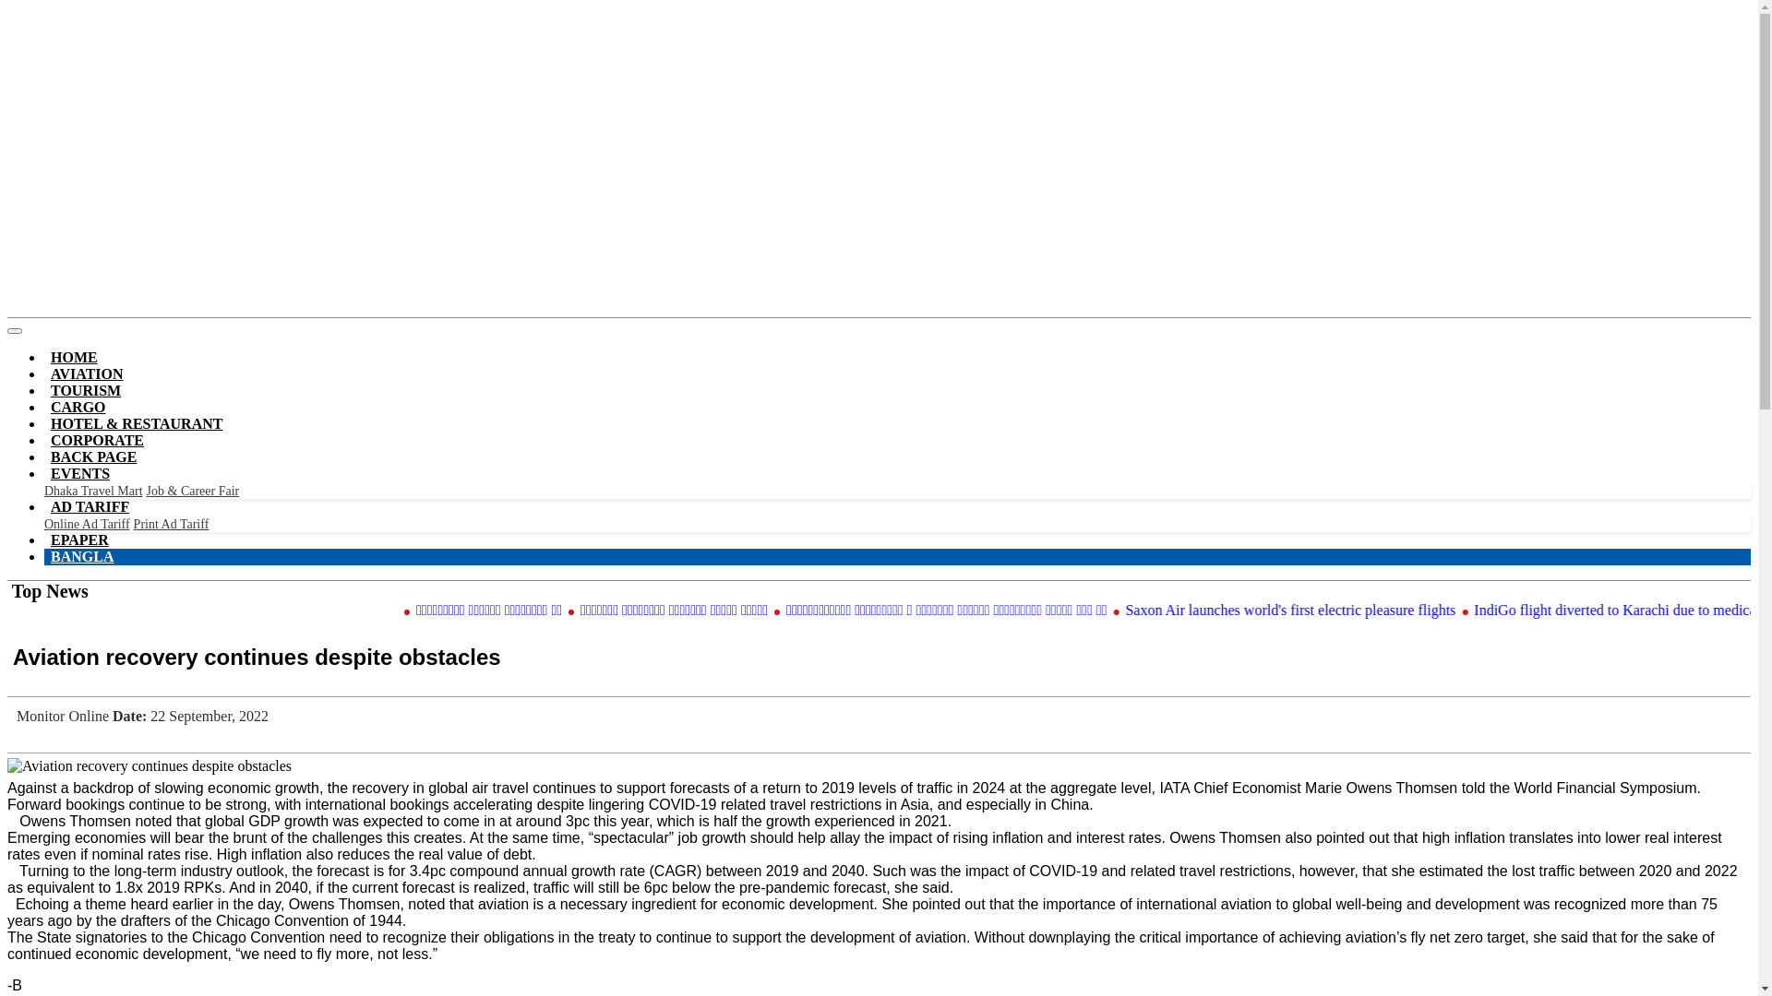 The image size is (1772, 996). What do you see at coordinates (124, 30) in the screenshot?
I see `Contact us` at bounding box center [124, 30].